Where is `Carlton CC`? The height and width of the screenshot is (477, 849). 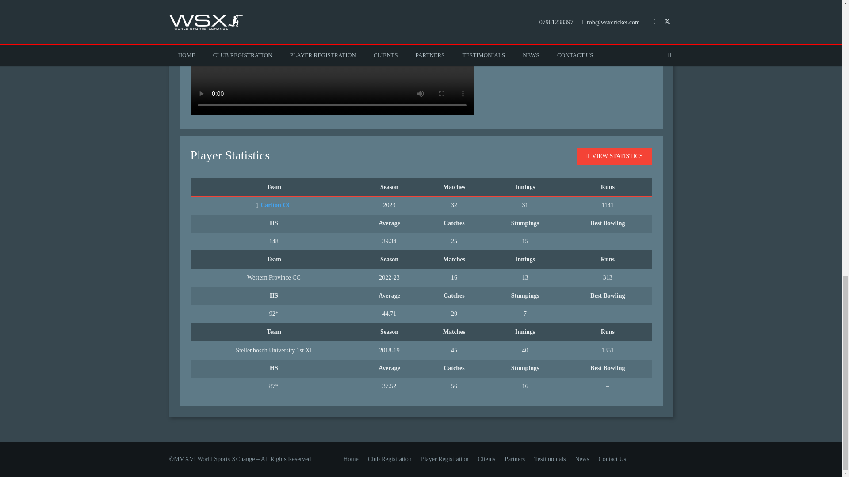 Carlton CC is located at coordinates (274, 205).